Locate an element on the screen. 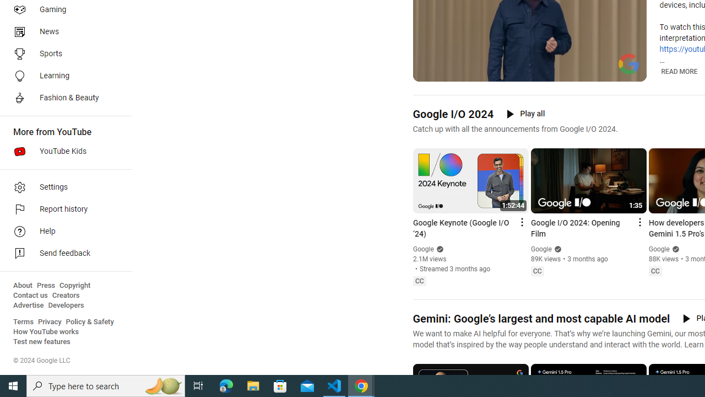 This screenshot has width=705, height=397. MadeByGoogle '24: Intro is located at coordinates (543, 72).